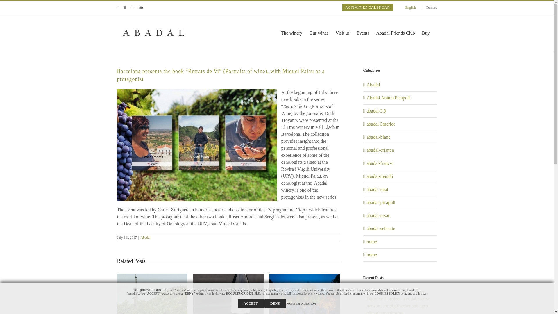 The image size is (558, 314). I want to click on ACTIVITIES CALENDAR, so click(367, 8).